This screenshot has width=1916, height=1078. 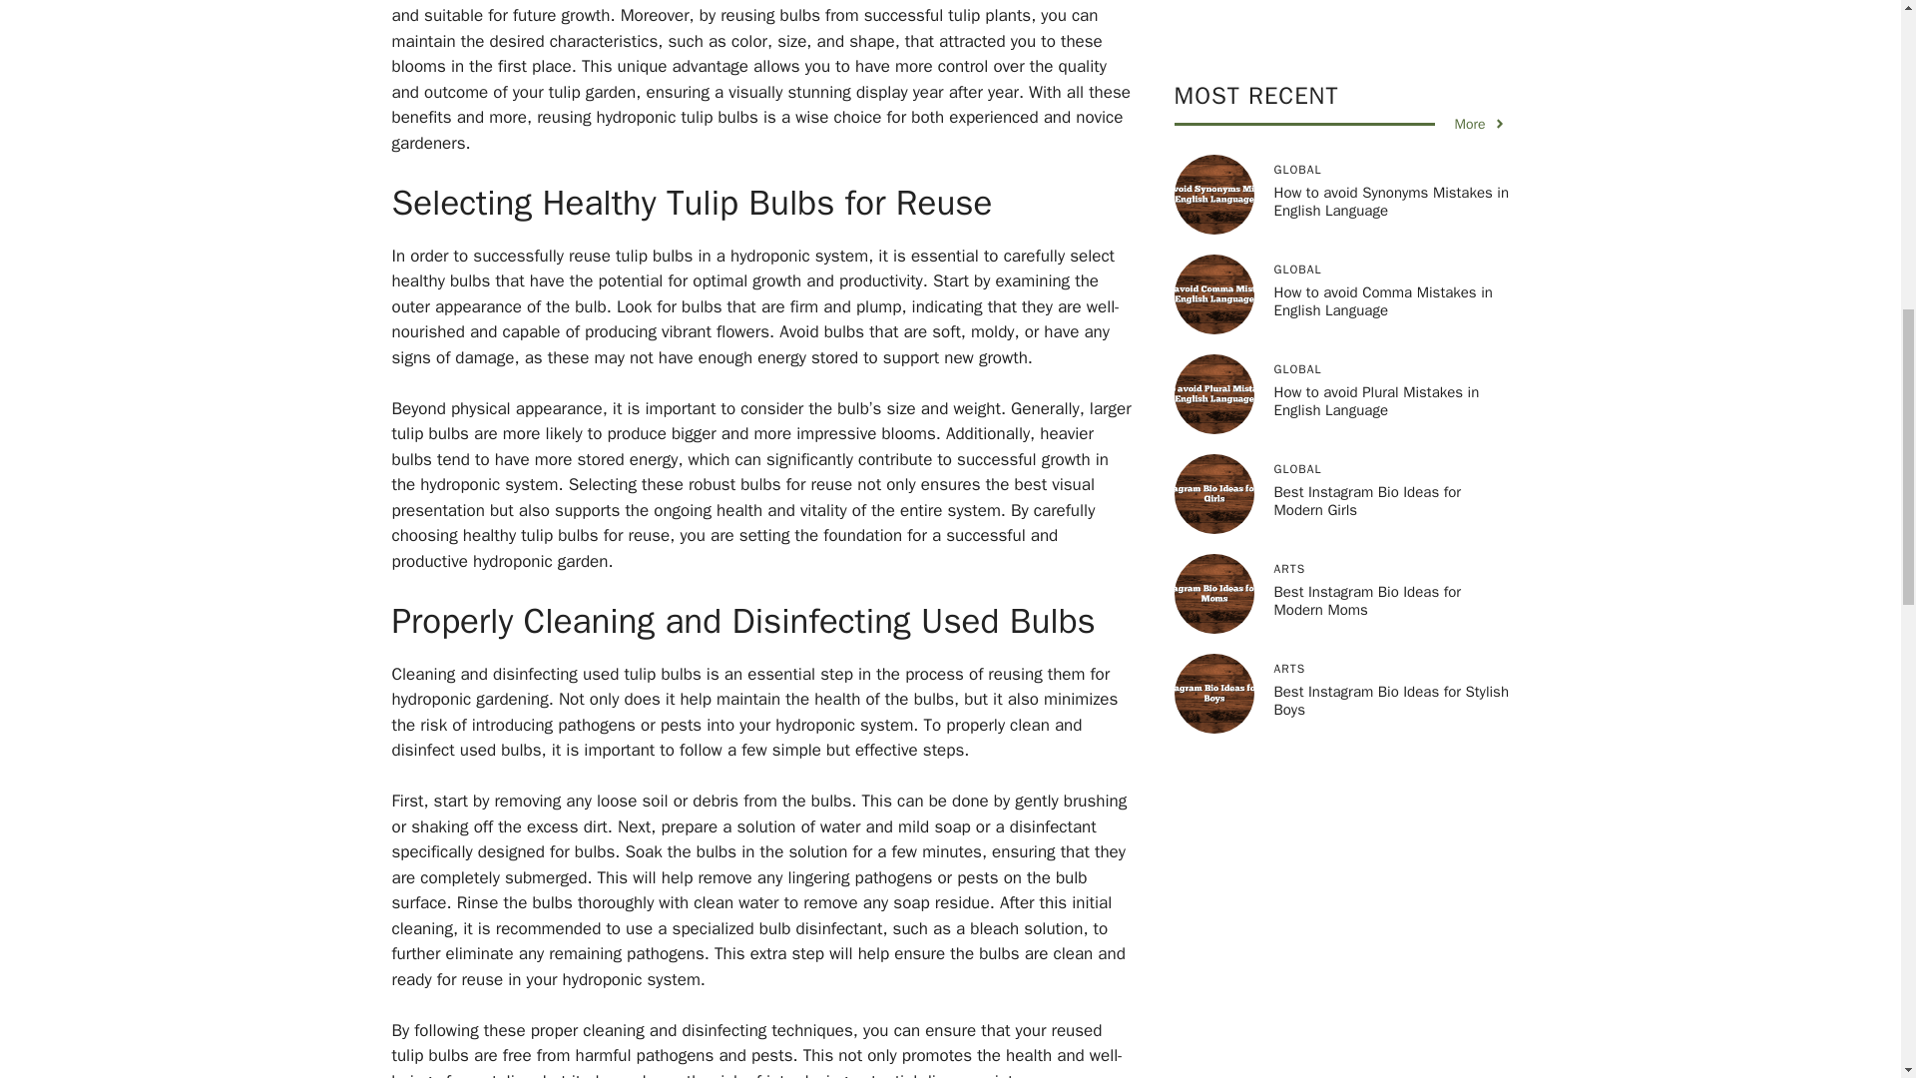 What do you see at coordinates (1367, 54) in the screenshot?
I see `Best Instagram Bio Ideas for Modern Moms` at bounding box center [1367, 54].